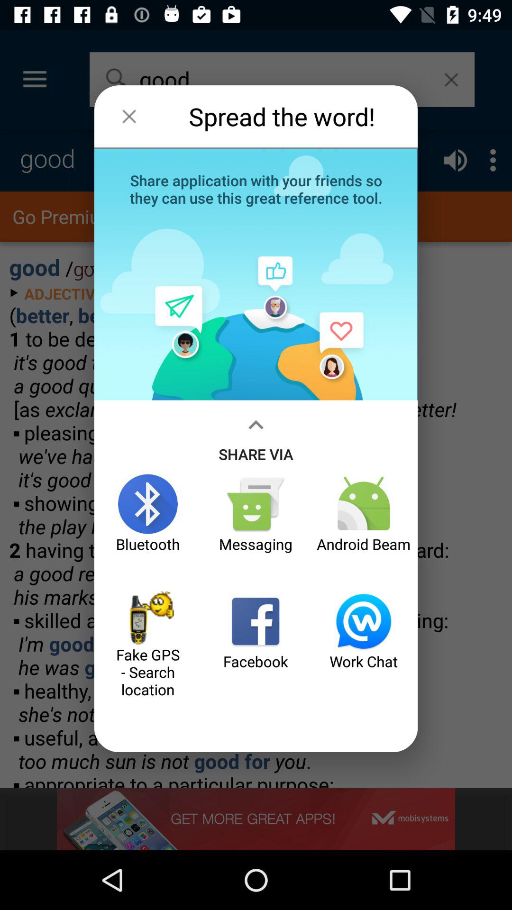  I want to click on turn on the share via item, so click(256, 437).